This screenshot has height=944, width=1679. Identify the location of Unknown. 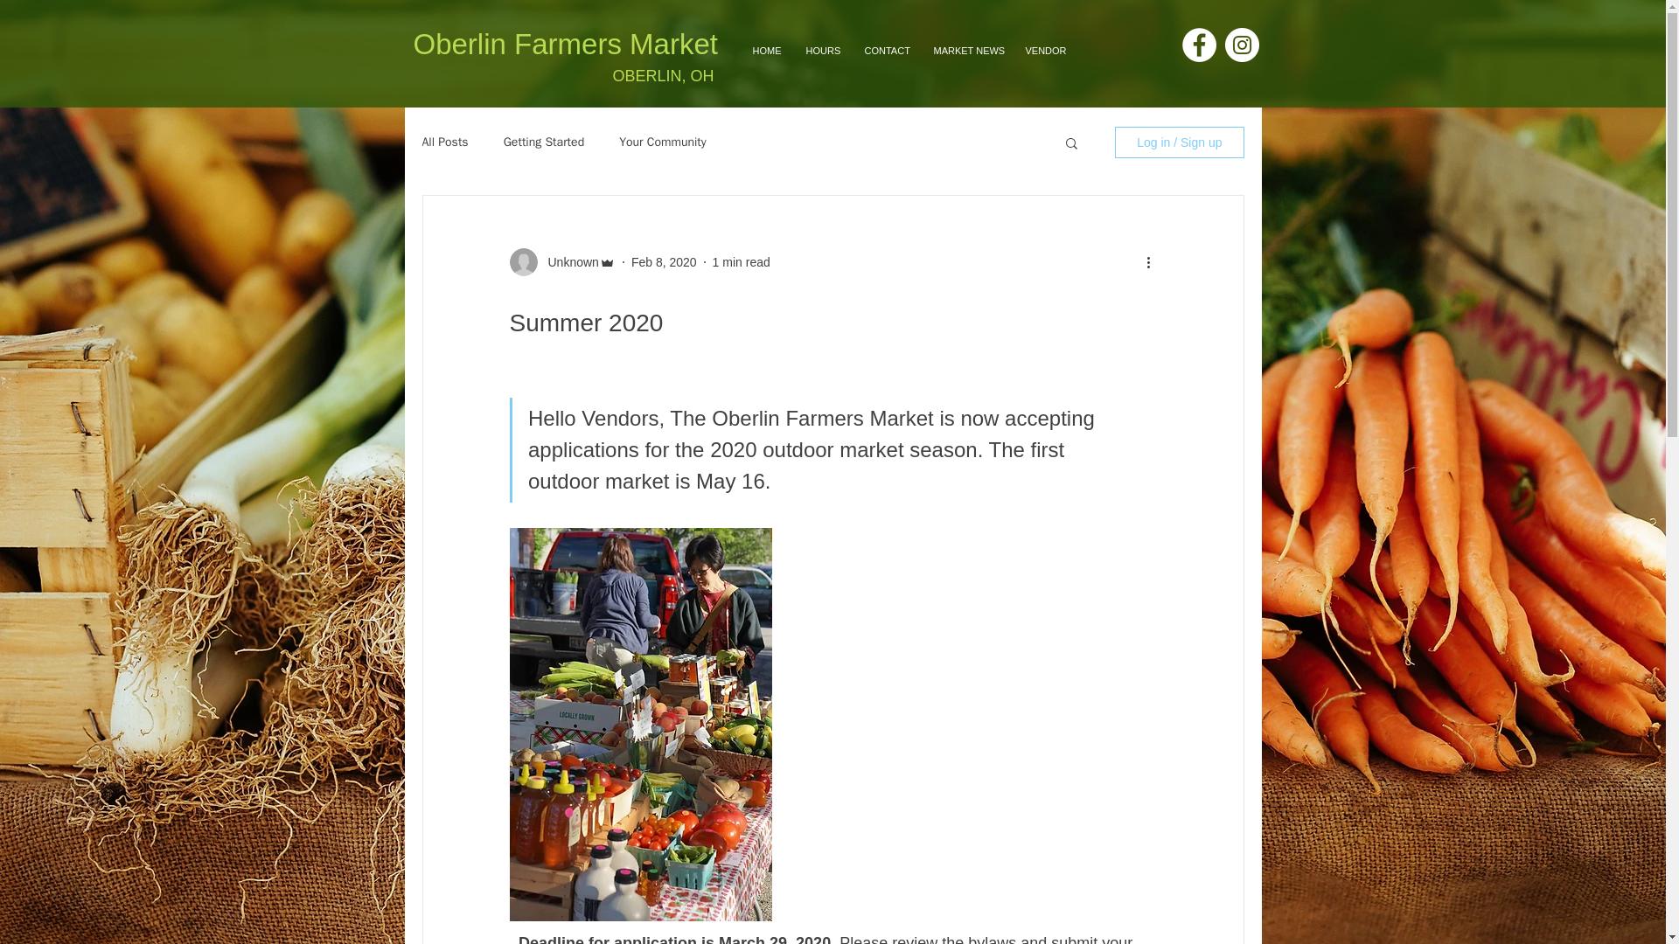
(567, 262).